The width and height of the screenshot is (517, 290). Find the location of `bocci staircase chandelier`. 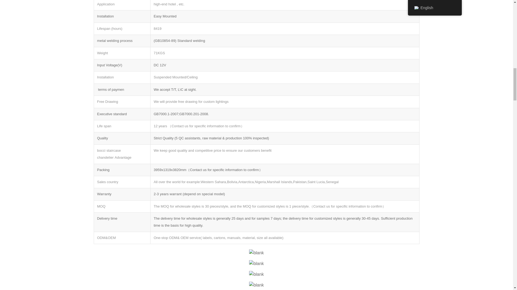

bocci staircase chandelier is located at coordinates (256, 263).